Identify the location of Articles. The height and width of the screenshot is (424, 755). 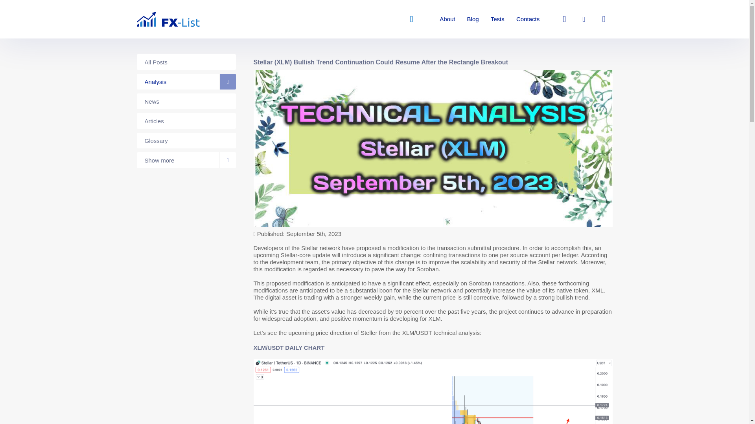
(186, 121).